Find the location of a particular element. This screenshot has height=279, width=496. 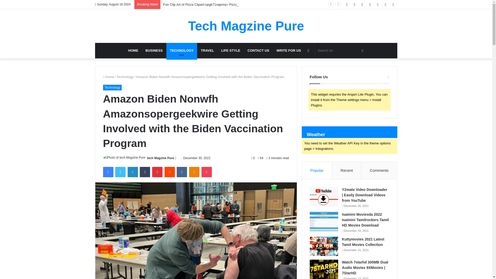

Tech Magzine Pure is located at coordinates (246, 26).